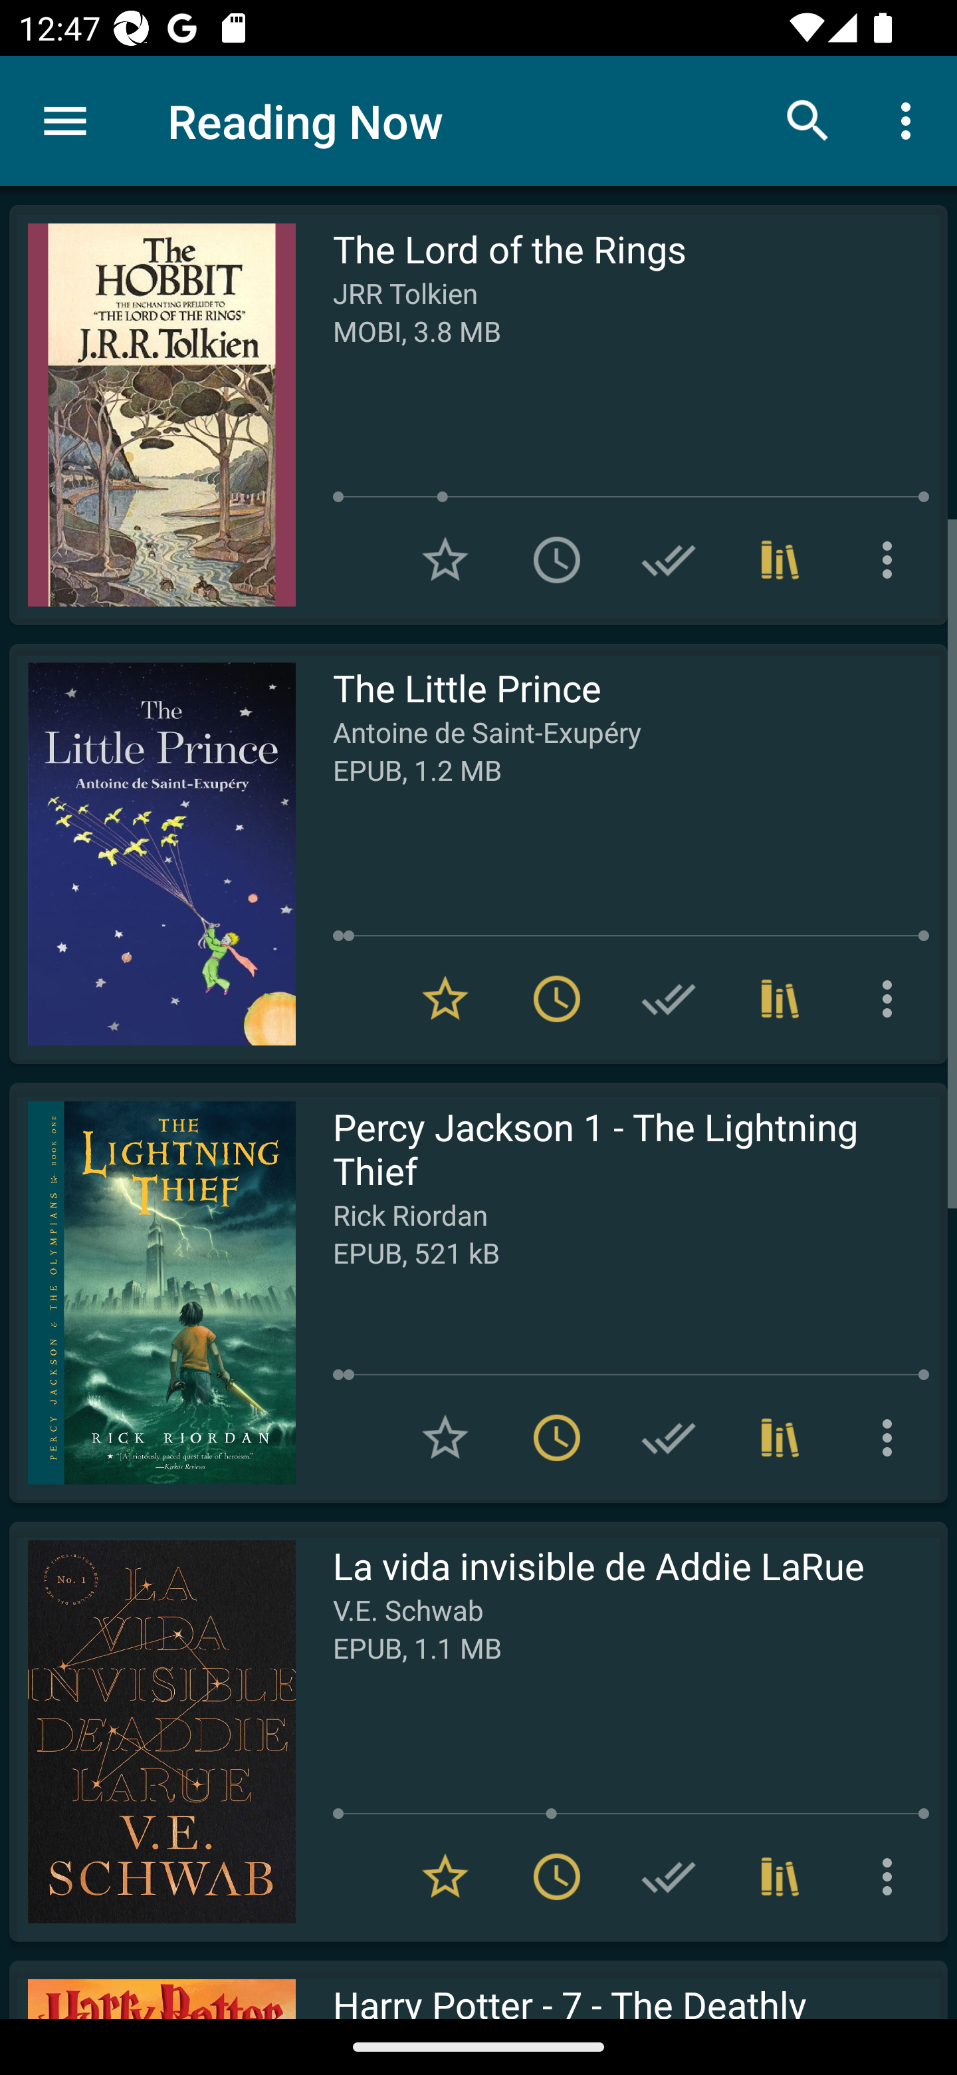 Image resolution: width=957 pixels, height=2075 pixels. What do you see at coordinates (892, 1877) in the screenshot?
I see `More options` at bounding box center [892, 1877].